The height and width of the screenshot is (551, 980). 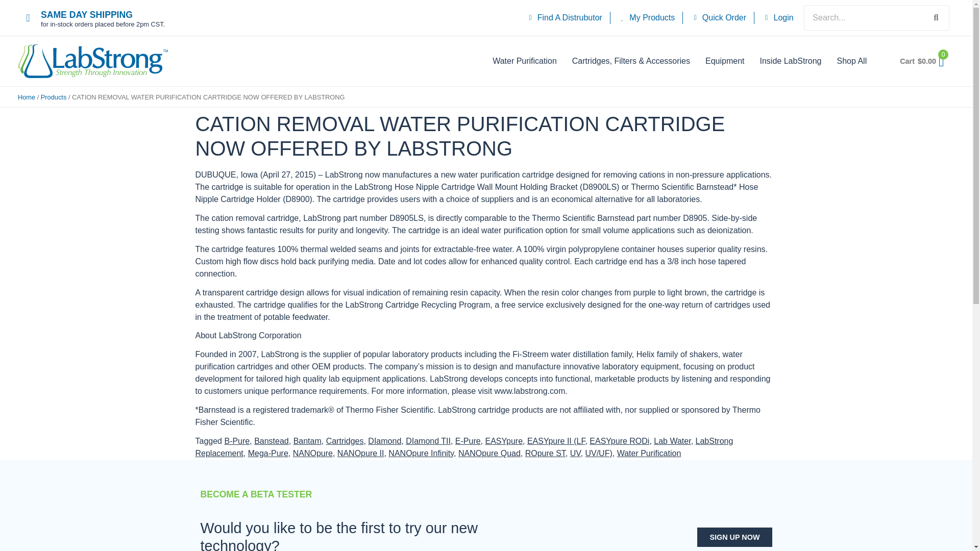 What do you see at coordinates (718, 17) in the screenshot?
I see `Quick Order` at bounding box center [718, 17].